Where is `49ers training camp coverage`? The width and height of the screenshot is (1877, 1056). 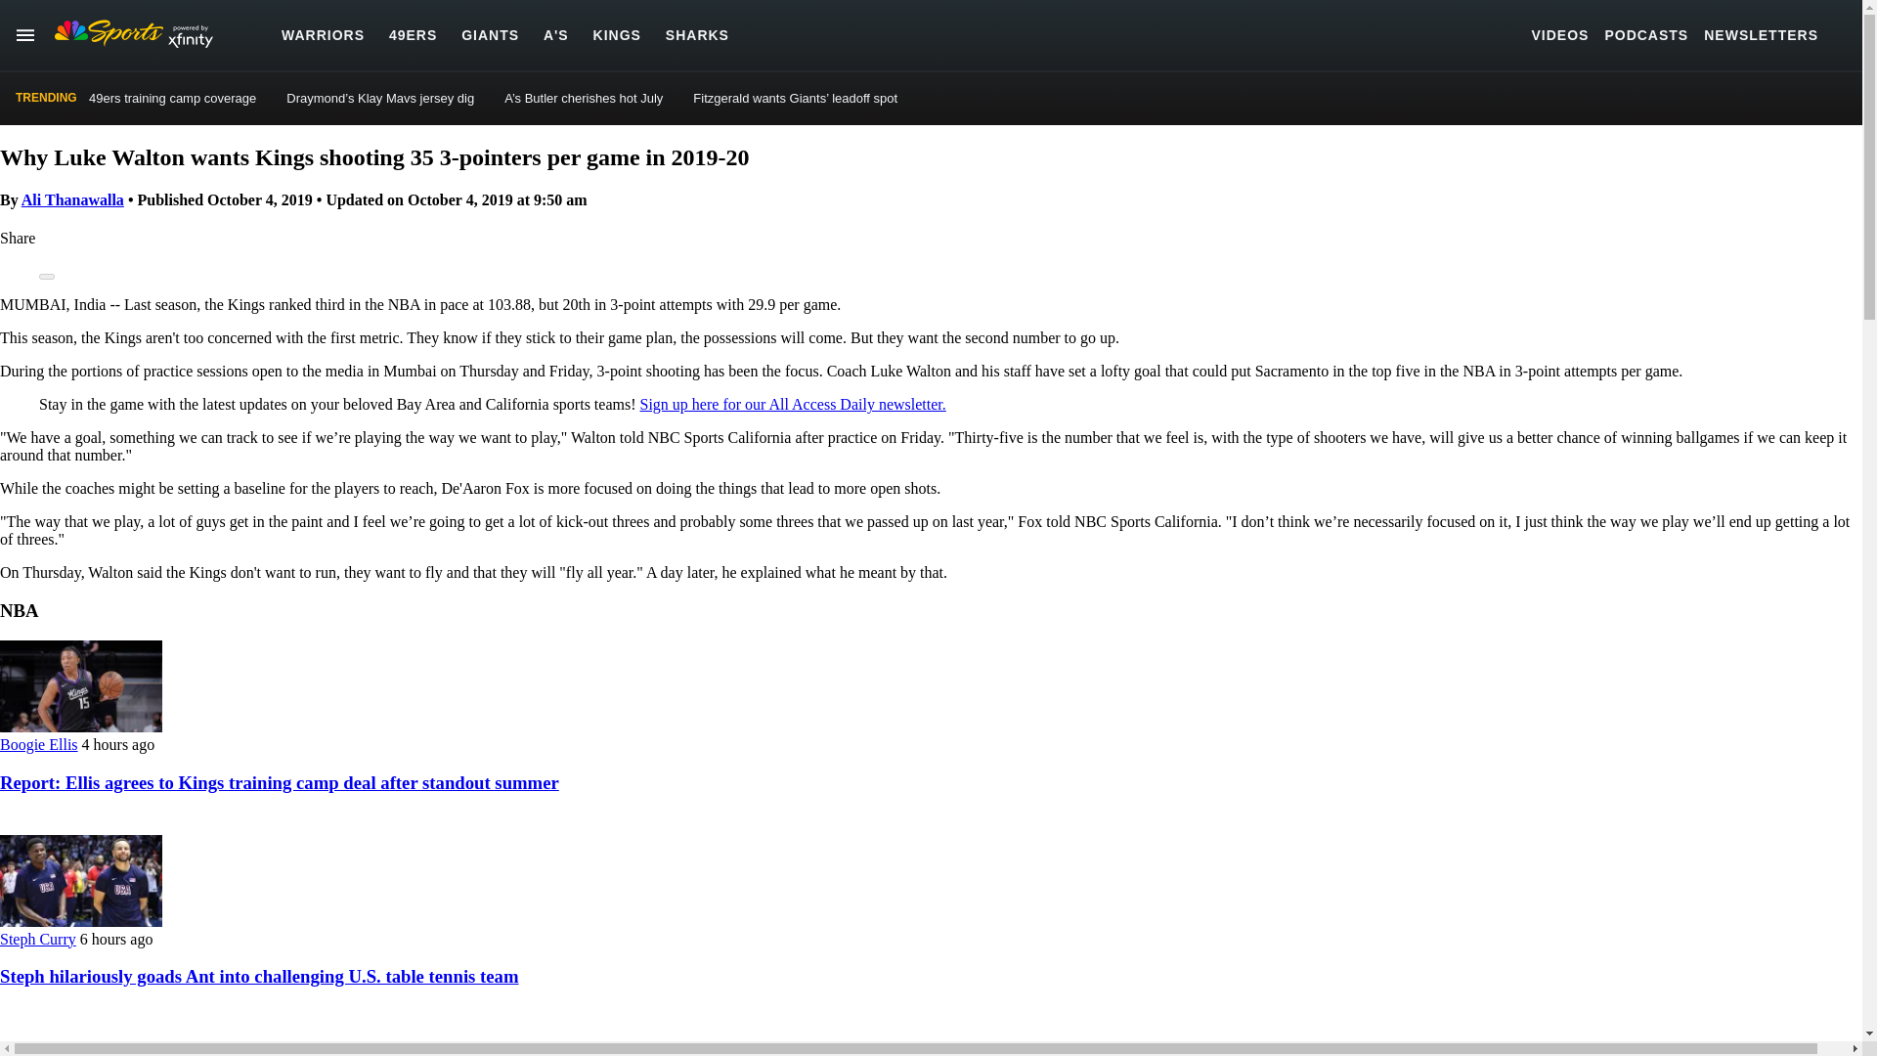
49ers training camp coverage is located at coordinates (172, 98).